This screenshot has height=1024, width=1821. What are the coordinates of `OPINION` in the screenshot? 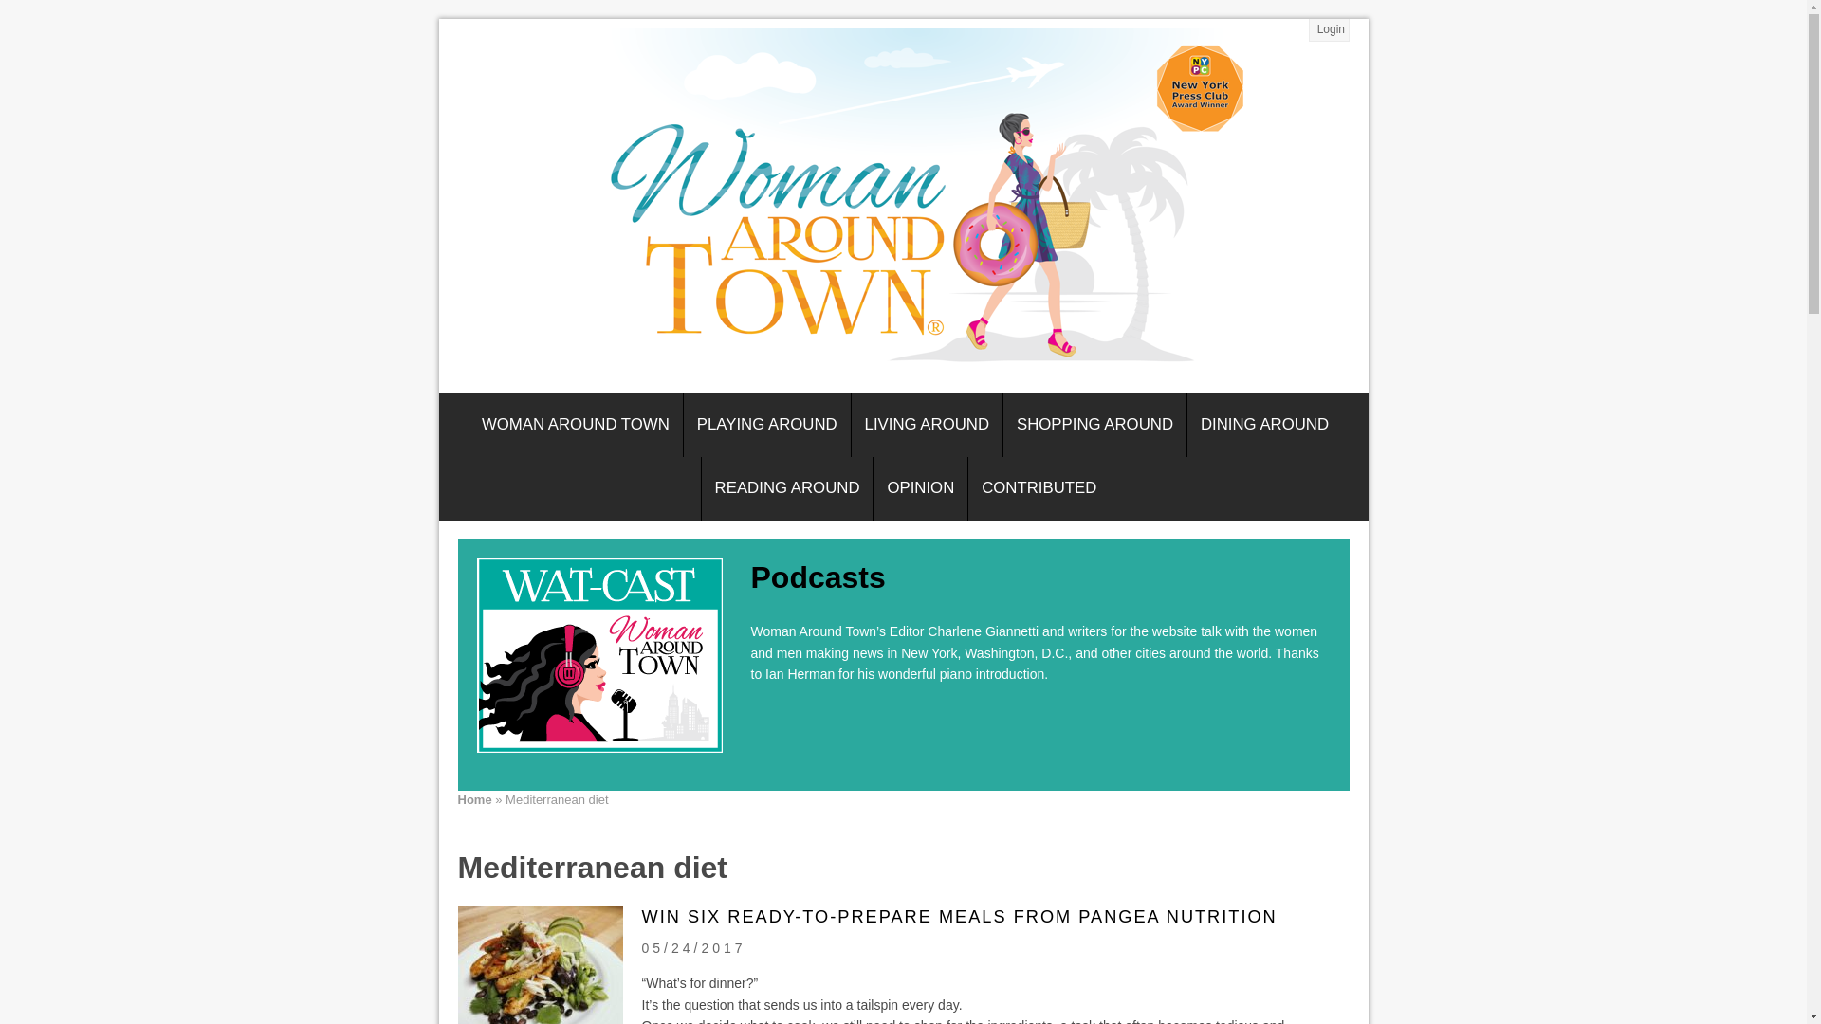 It's located at (920, 487).